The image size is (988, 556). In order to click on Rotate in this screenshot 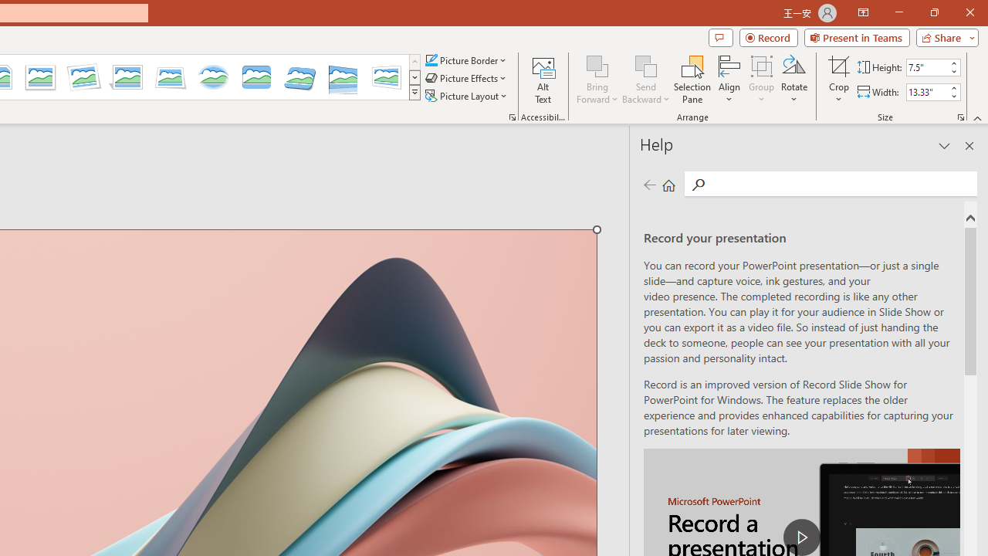, I will do `click(793, 79)`.